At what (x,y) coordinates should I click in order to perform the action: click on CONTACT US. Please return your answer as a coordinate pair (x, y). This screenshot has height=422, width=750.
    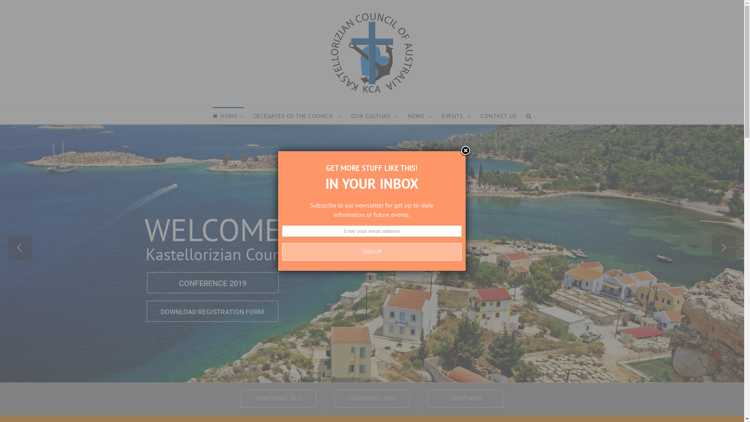
    Looking at the image, I should click on (498, 116).